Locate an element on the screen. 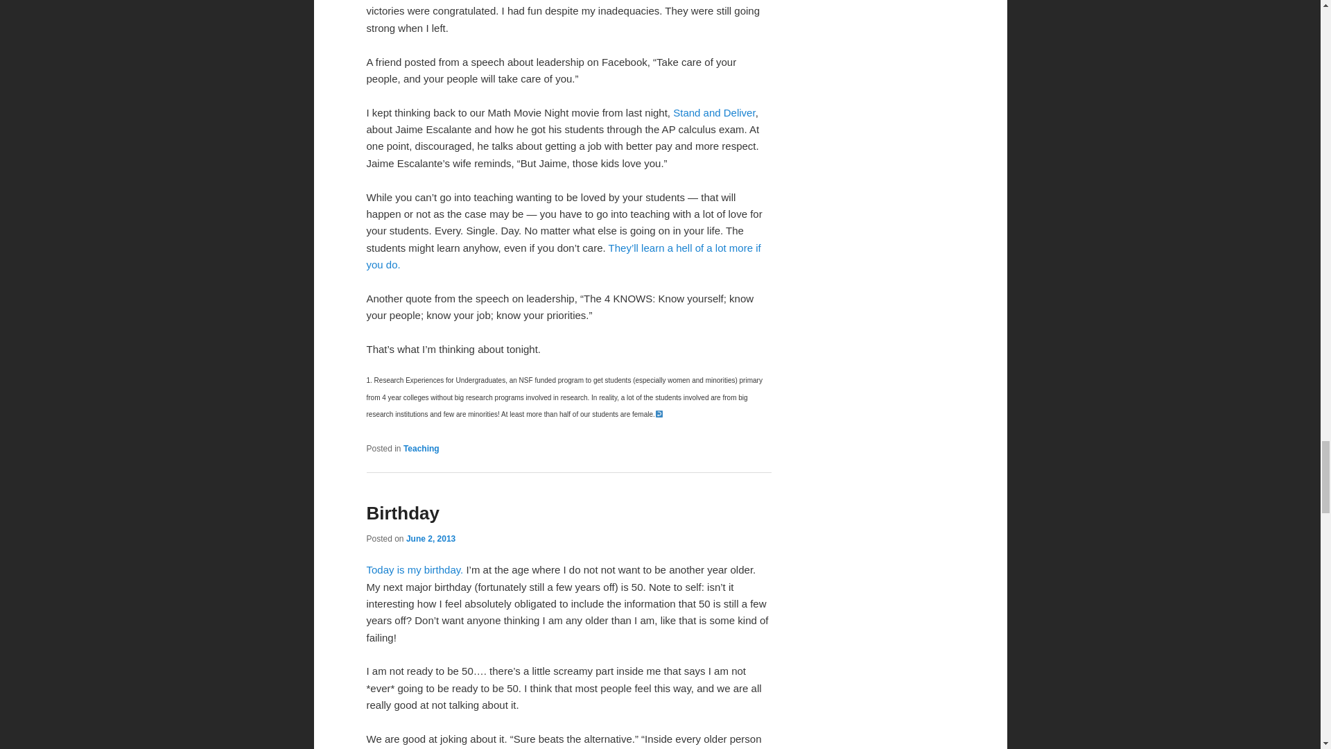 The width and height of the screenshot is (1331, 749). Stand and Deliver is located at coordinates (714, 112).